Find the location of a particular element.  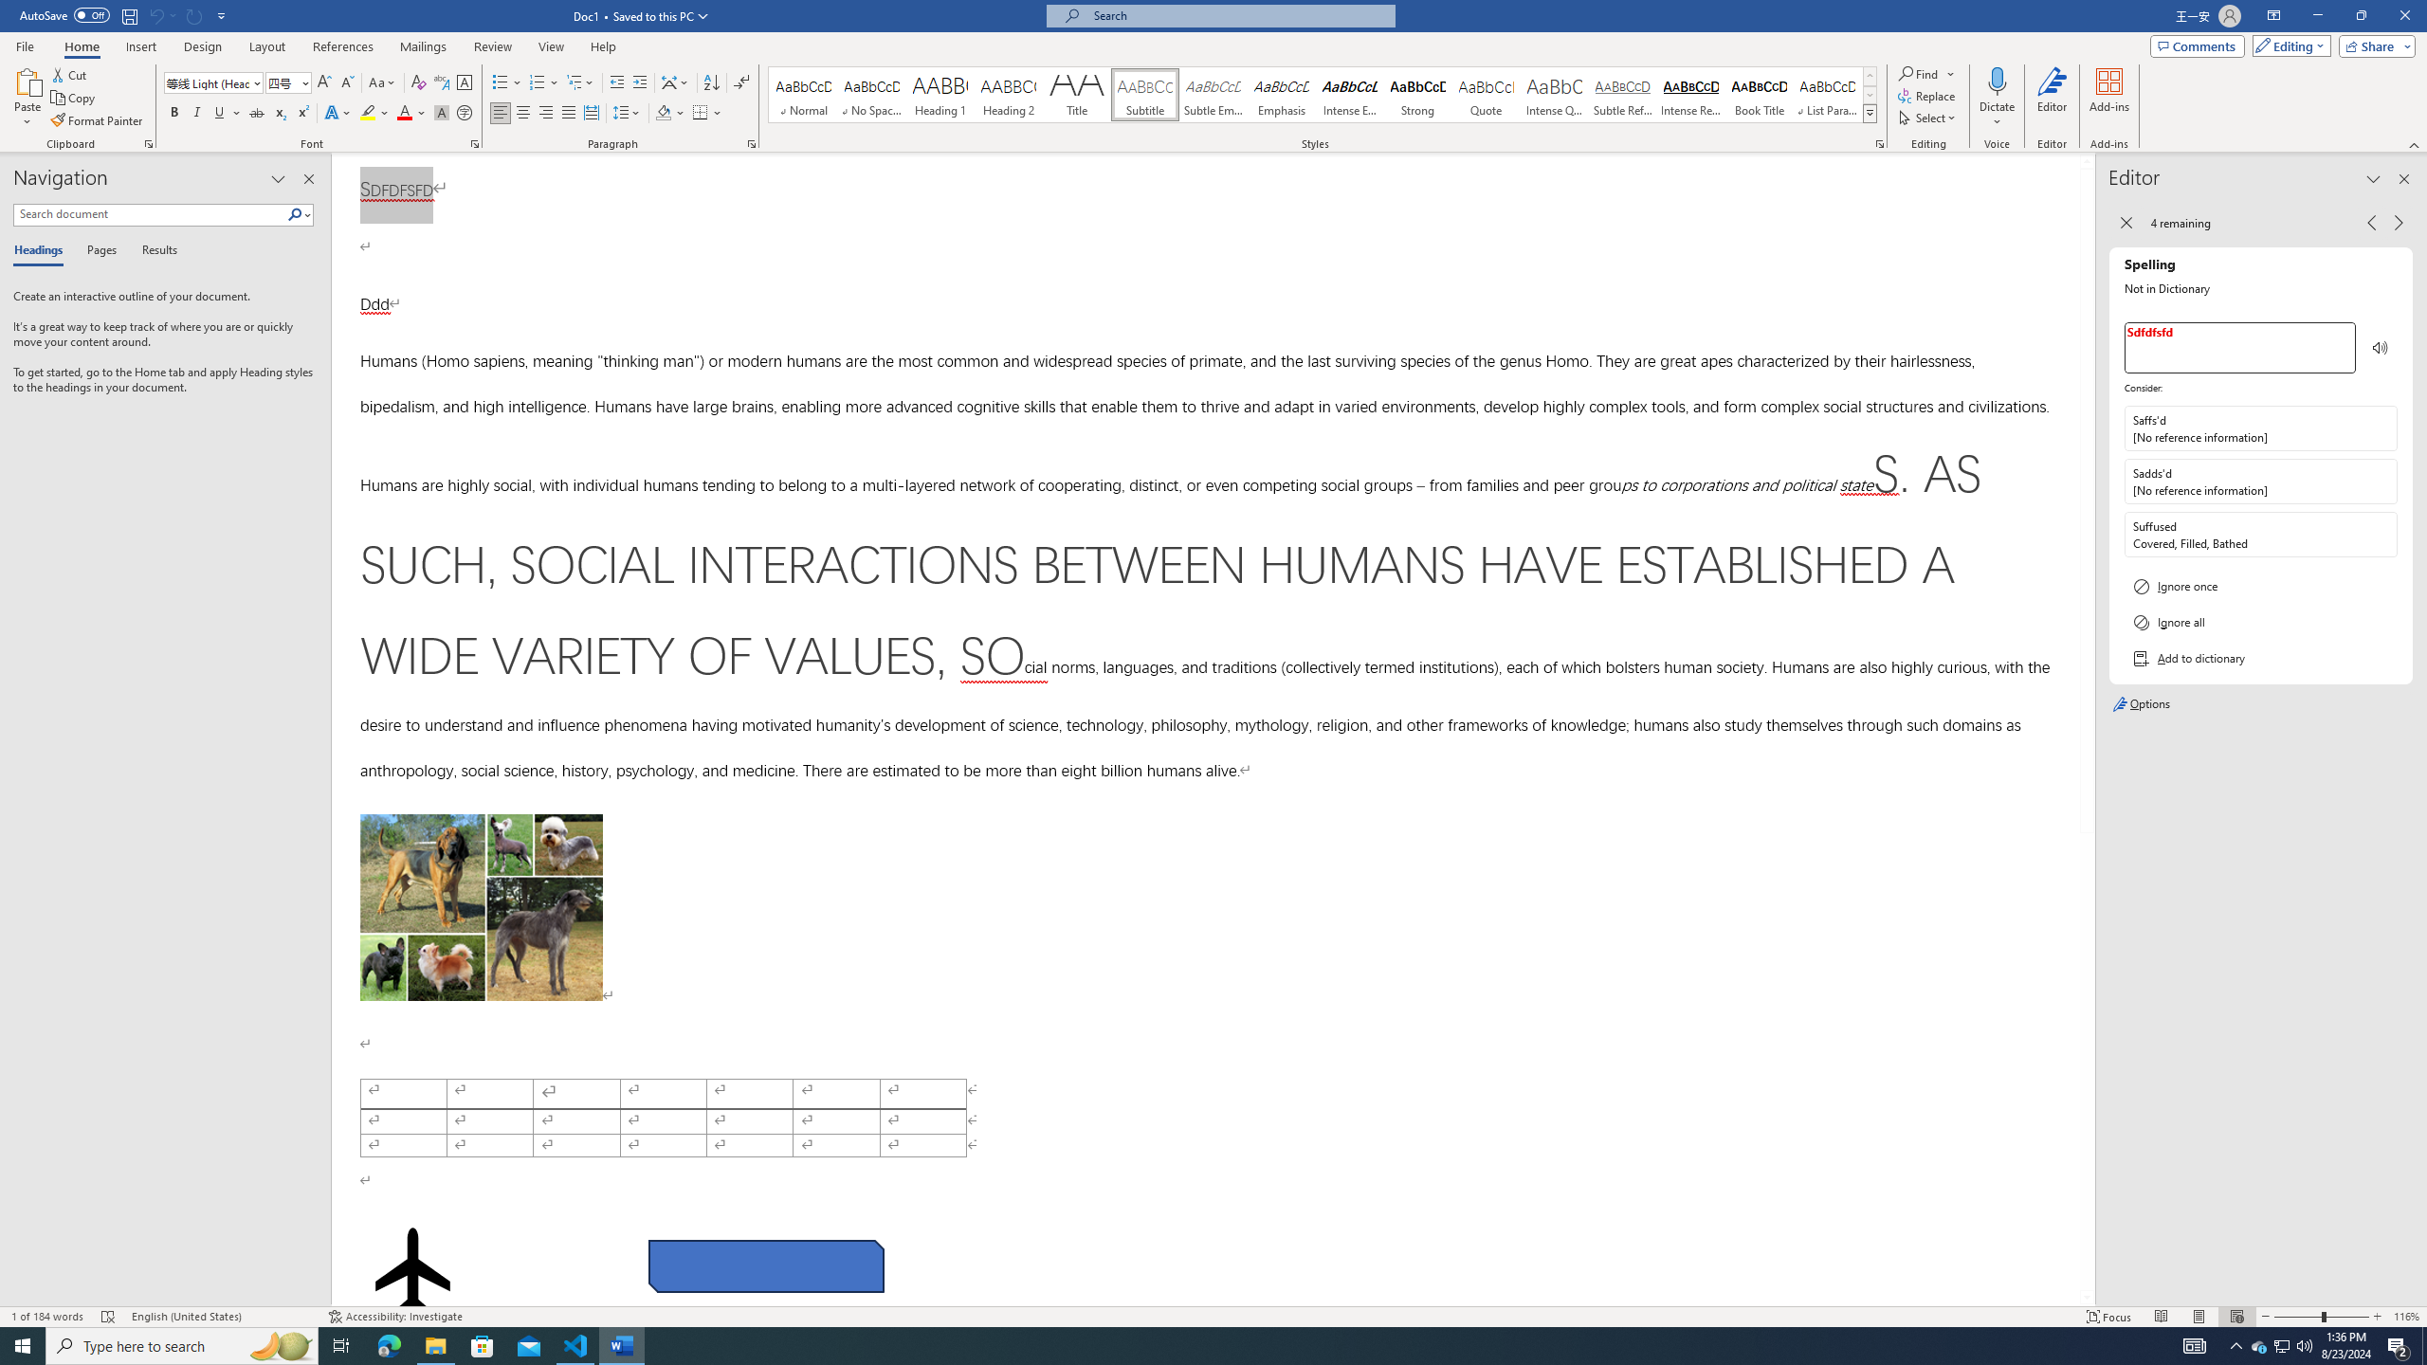

Dictate is located at coordinates (1997, 98).